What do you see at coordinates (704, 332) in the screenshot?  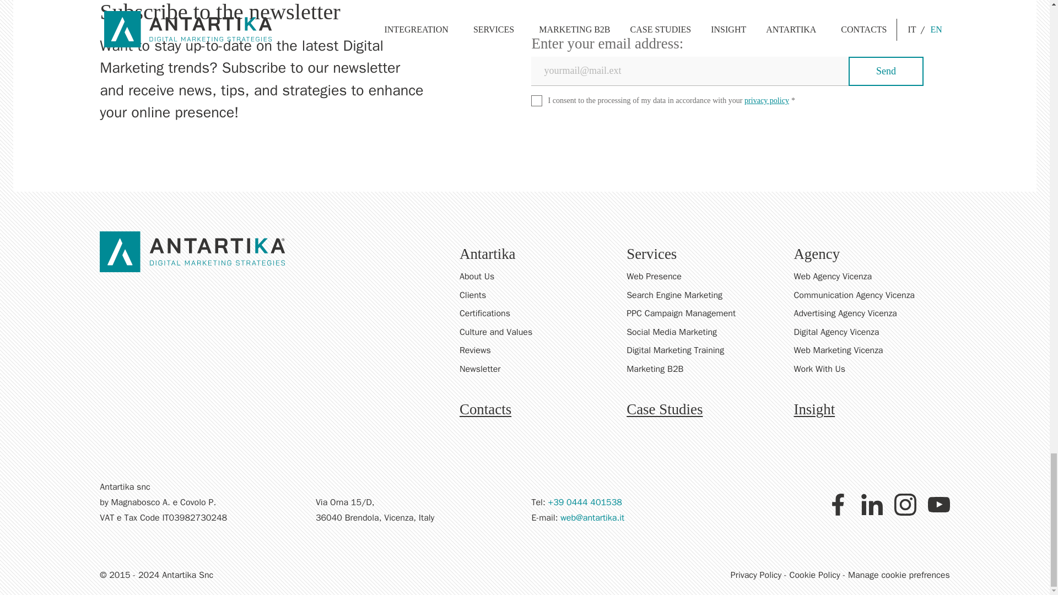 I see `Social Media Marketing` at bounding box center [704, 332].